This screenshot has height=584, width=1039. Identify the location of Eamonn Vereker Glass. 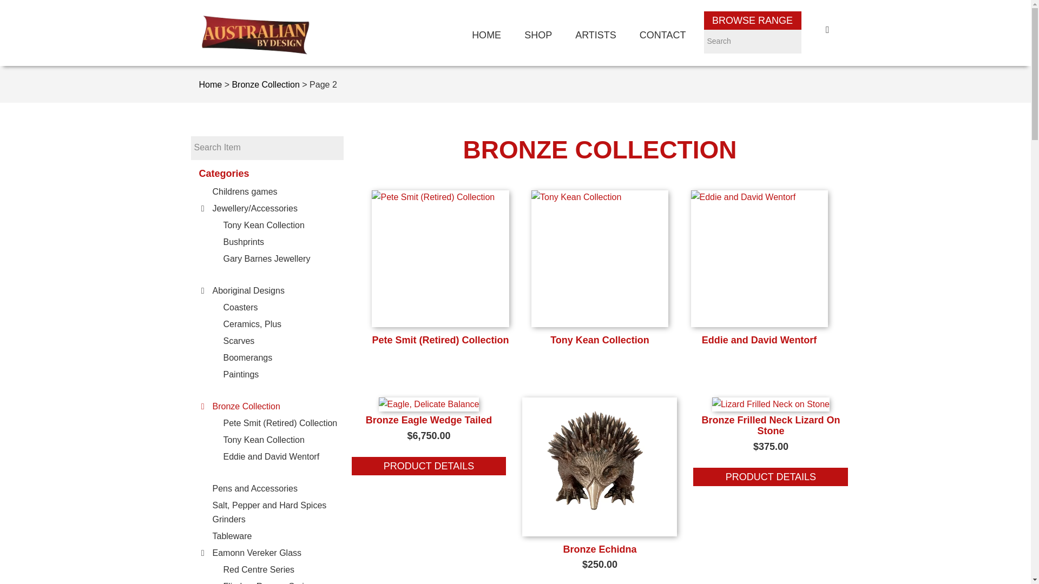
(257, 553).